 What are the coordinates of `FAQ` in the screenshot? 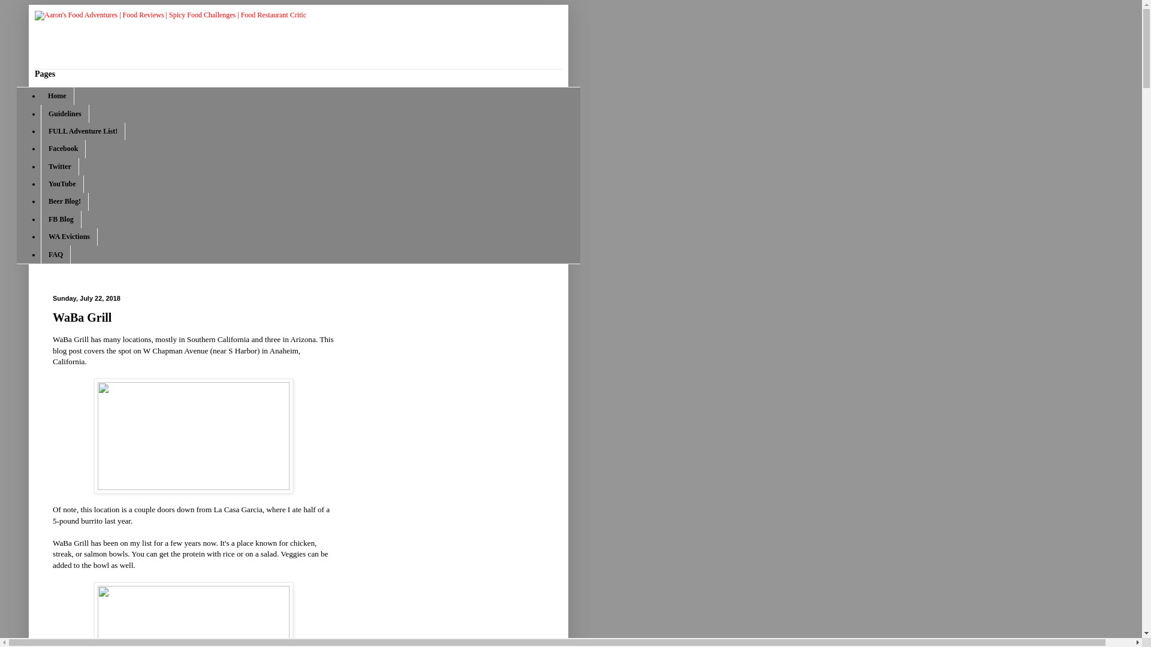 It's located at (55, 254).